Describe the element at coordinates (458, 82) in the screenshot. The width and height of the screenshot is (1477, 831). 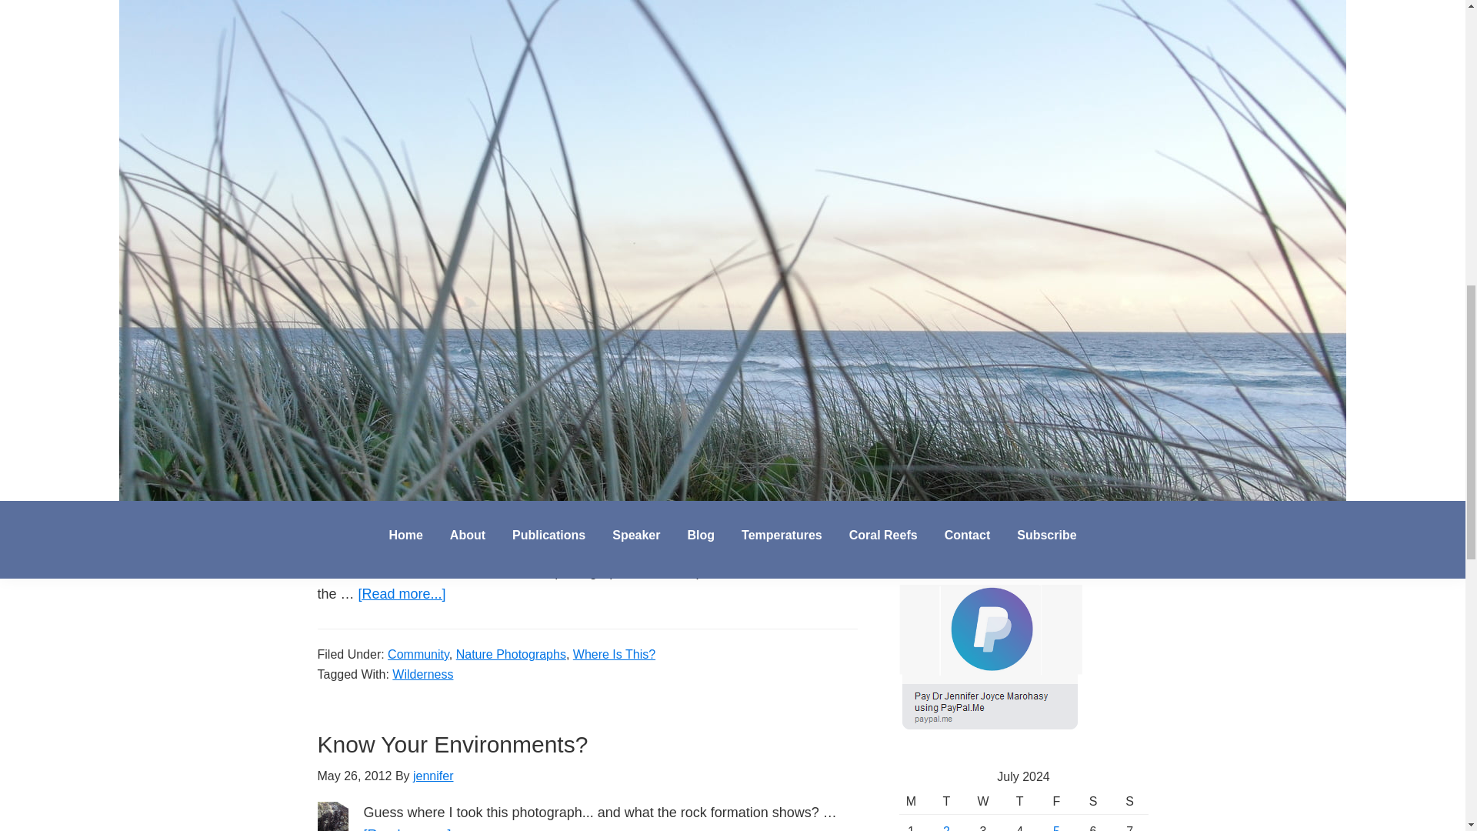
I see `Information` at that location.